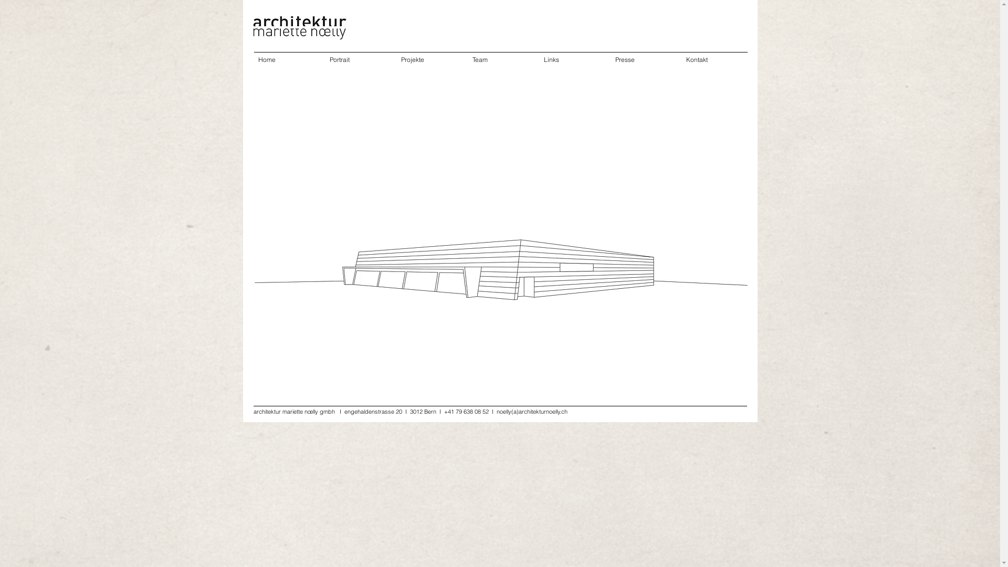 This screenshot has height=567, width=1008. Describe the element at coordinates (428, 55) in the screenshot. I see `Projekte` at that location.